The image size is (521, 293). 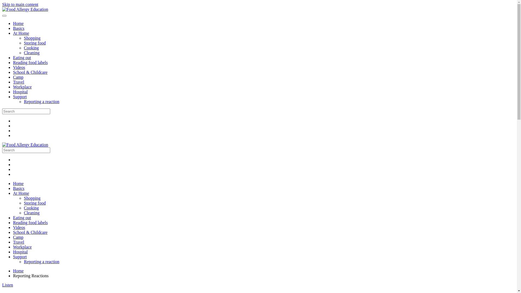 What do you see at coordinates (18, 77) in the screenshot?
I see `Camp` at bounding box center [18, 77].